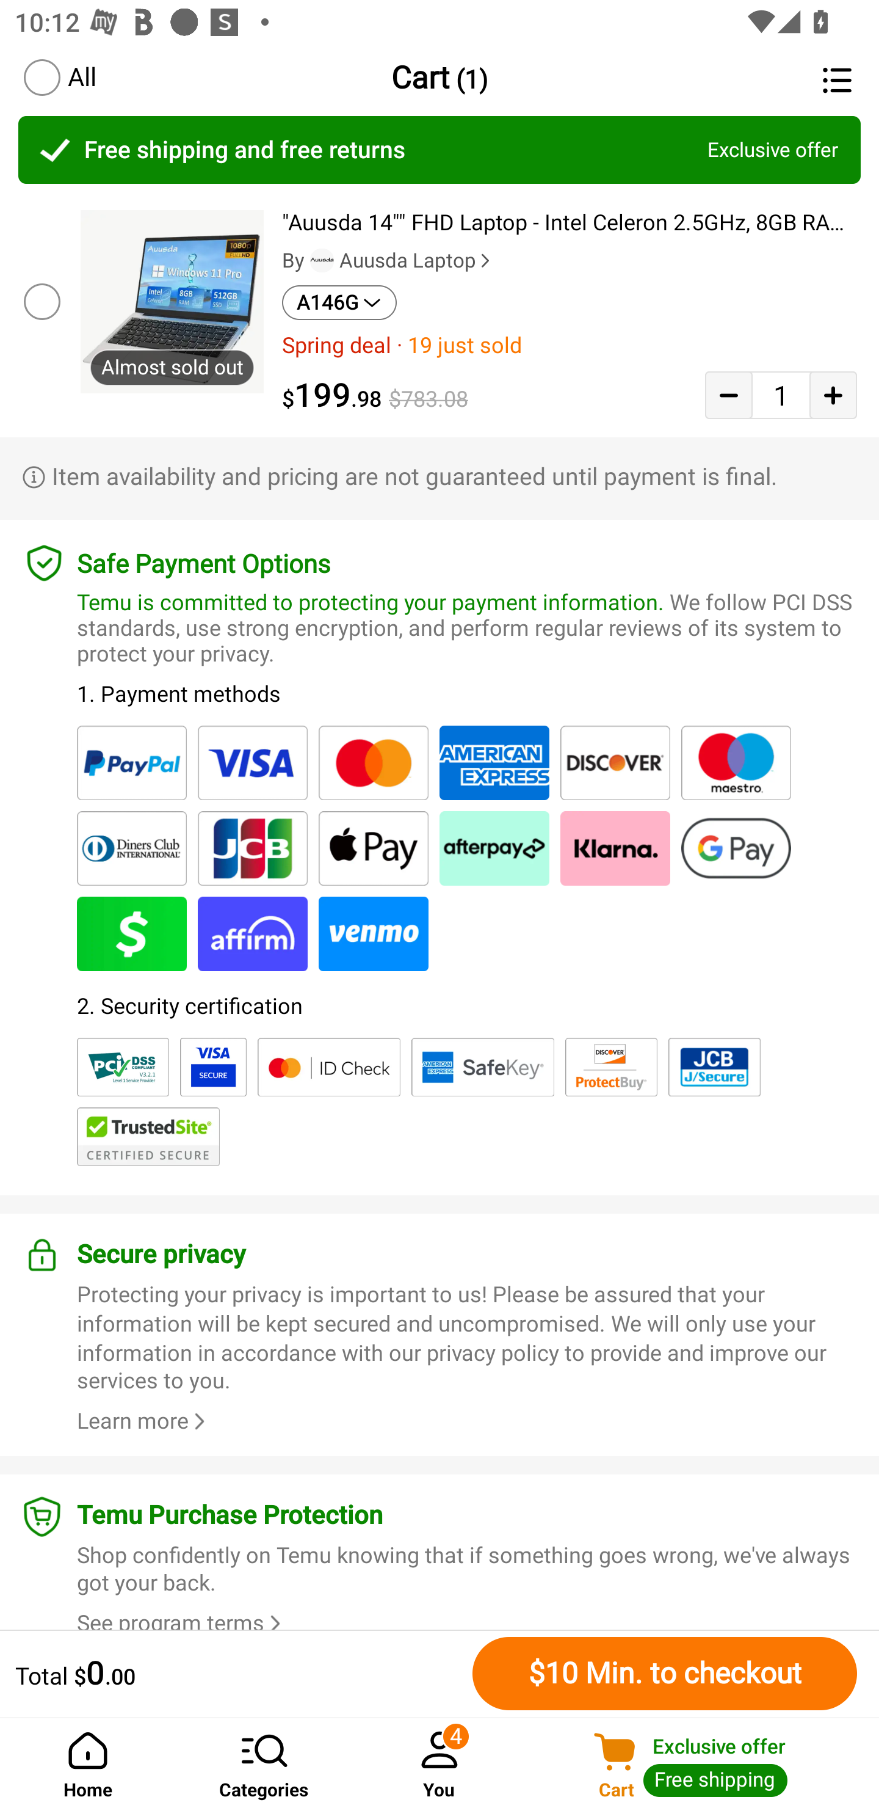 The image size is (879, 1808). I want to click on Free shipping and free returns Exclusive offer, so click(440, 150).